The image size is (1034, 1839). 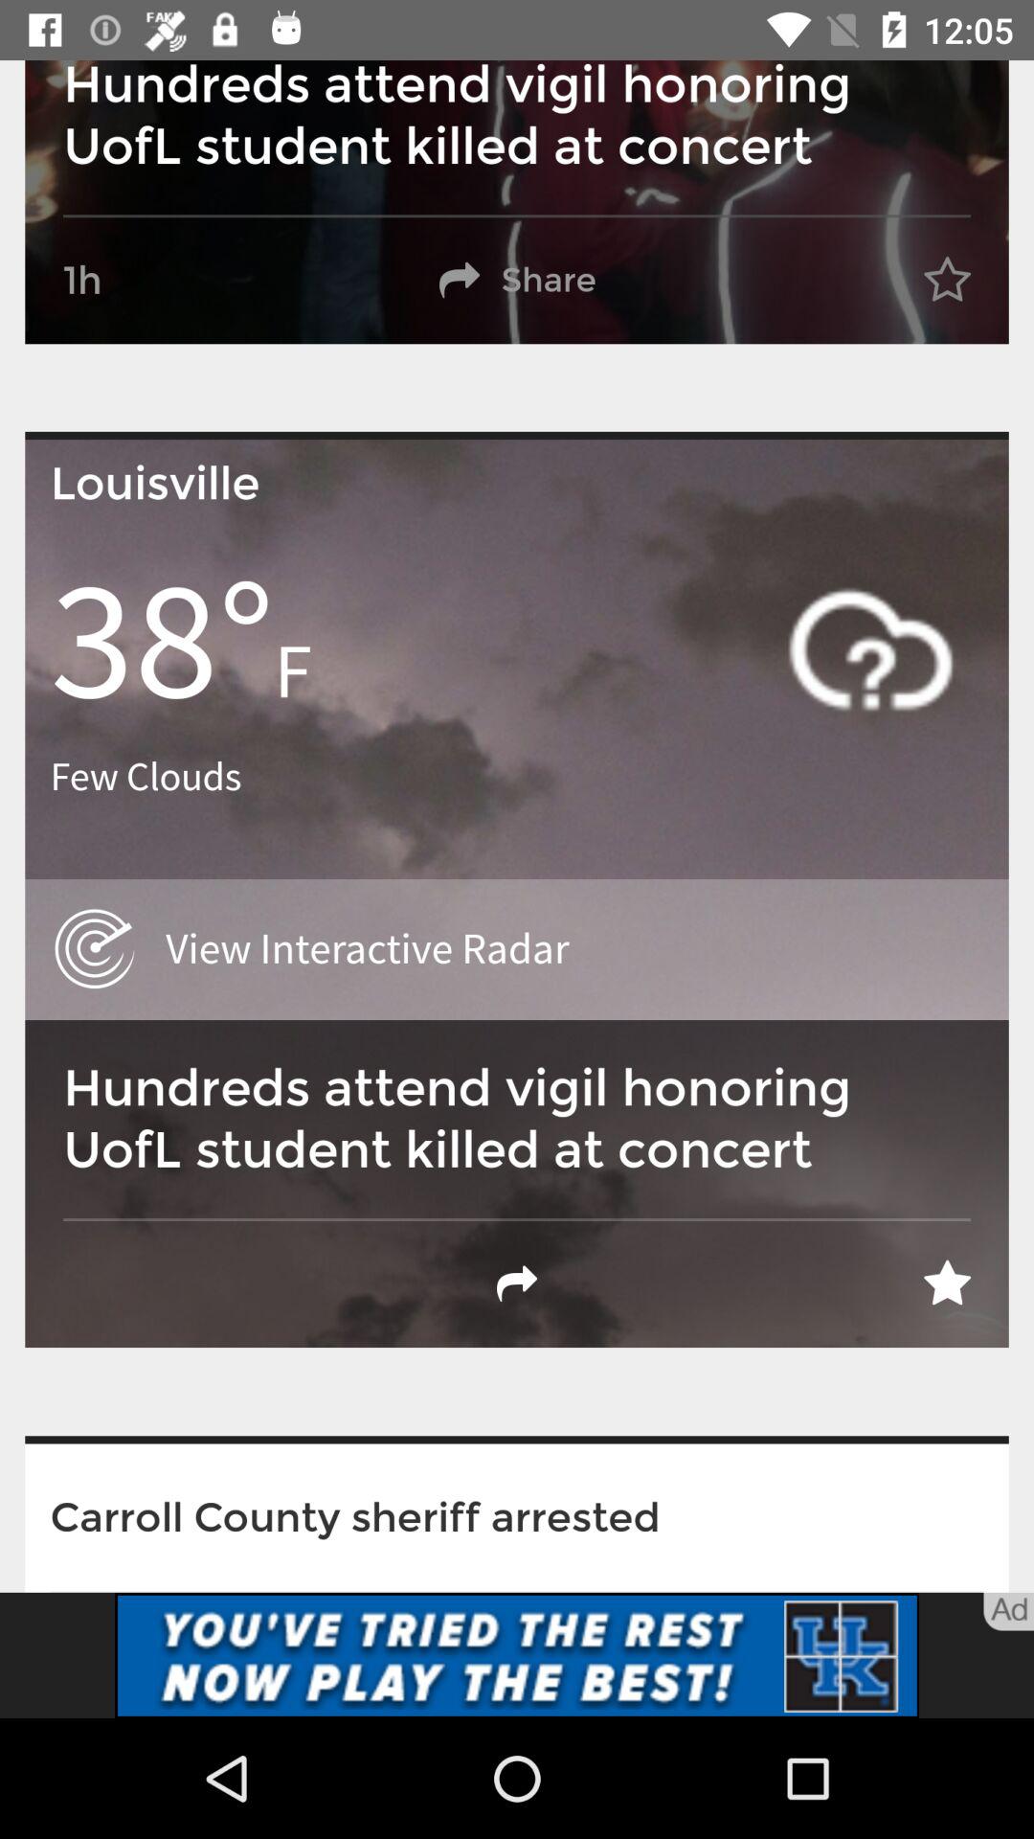 What do you see at coordinates (1009, 1611) in the screenshot?
I see `click on ad icon` at bounding box center [1009, 1611].